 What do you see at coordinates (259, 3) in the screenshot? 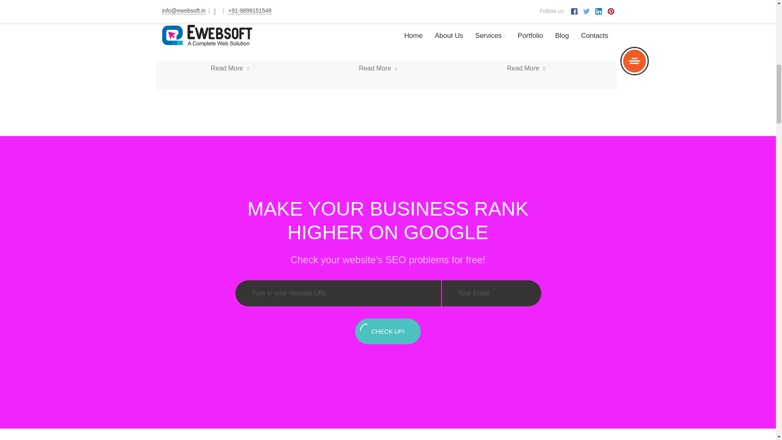
I see `Read More` at bounding box center [259, 3].